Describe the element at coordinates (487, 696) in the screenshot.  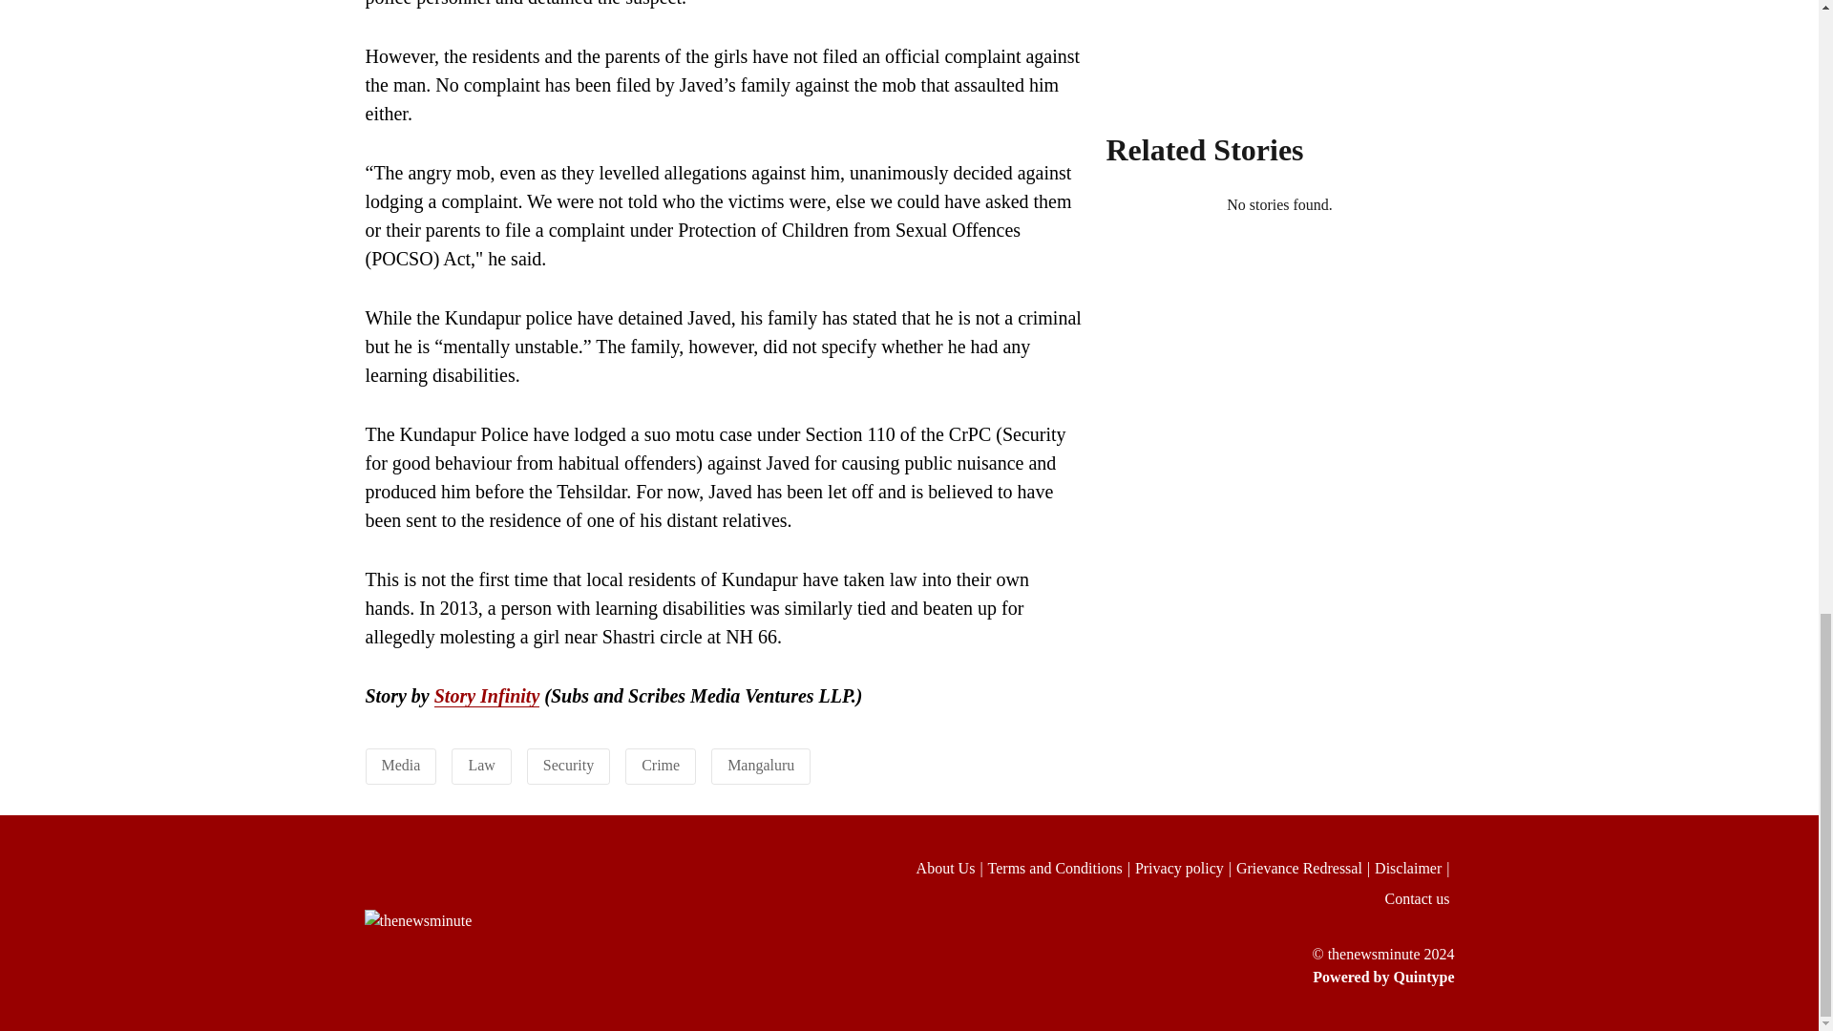
I see `Story Infinity` at that location.